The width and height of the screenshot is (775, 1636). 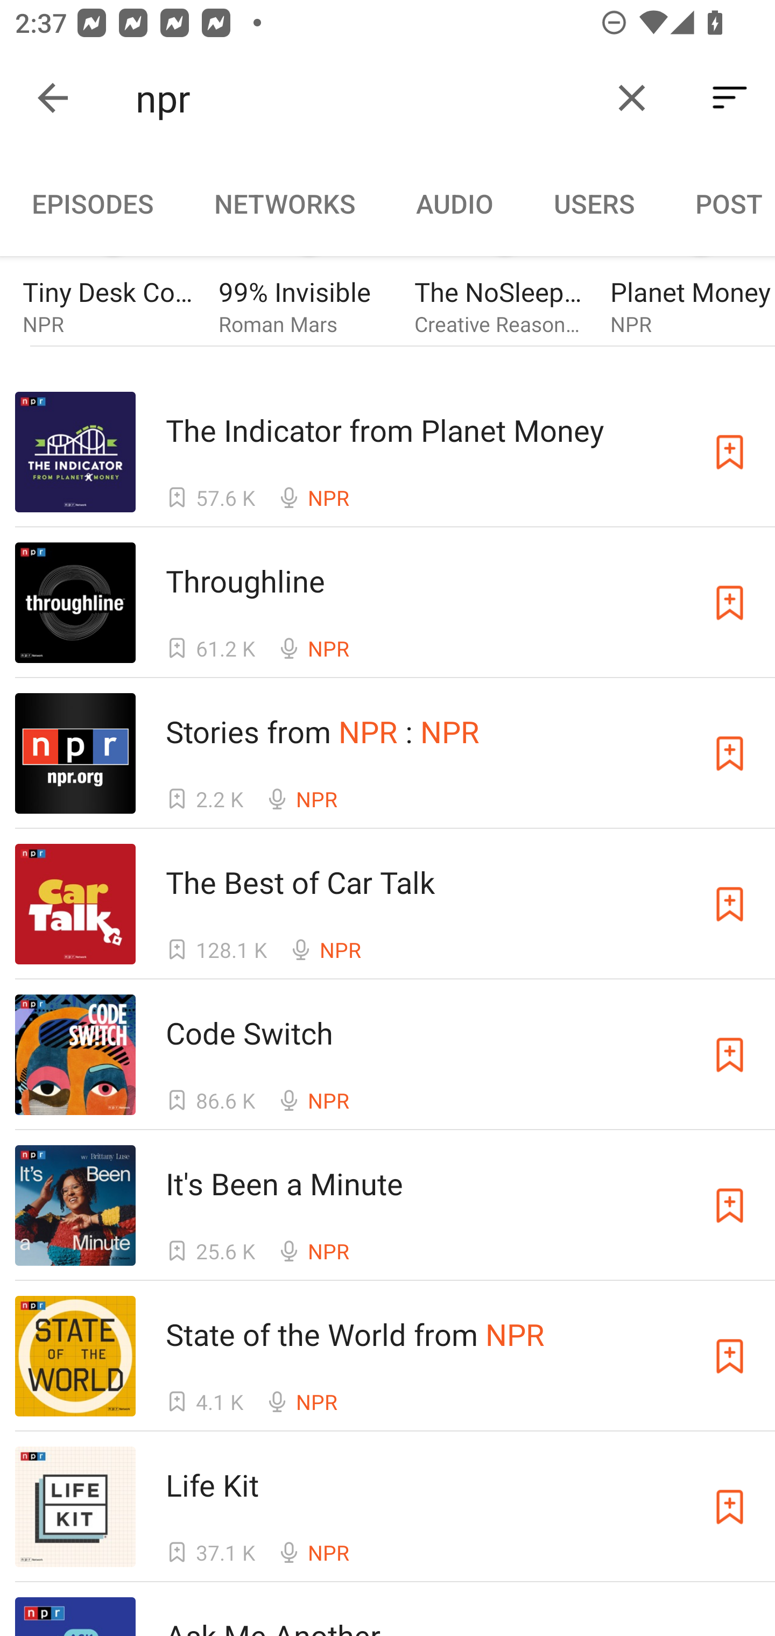 What do you see at coordinates (454, 203) in the screenshot?
I see `AUDIO` at bounding box center [454, 203].